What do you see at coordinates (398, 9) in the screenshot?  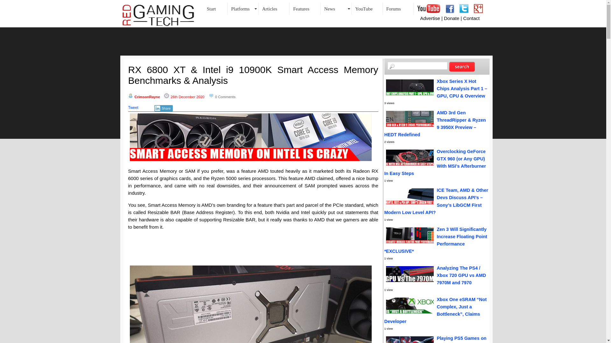 I see `Forums` at bounding box center [398, 9].